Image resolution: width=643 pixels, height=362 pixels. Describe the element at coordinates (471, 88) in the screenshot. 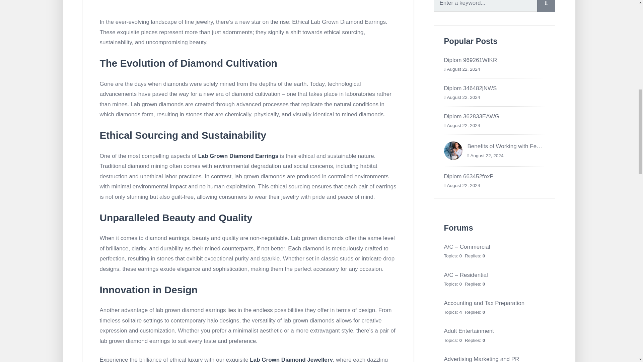

I see `Diplom 346482jNWS` at that location.